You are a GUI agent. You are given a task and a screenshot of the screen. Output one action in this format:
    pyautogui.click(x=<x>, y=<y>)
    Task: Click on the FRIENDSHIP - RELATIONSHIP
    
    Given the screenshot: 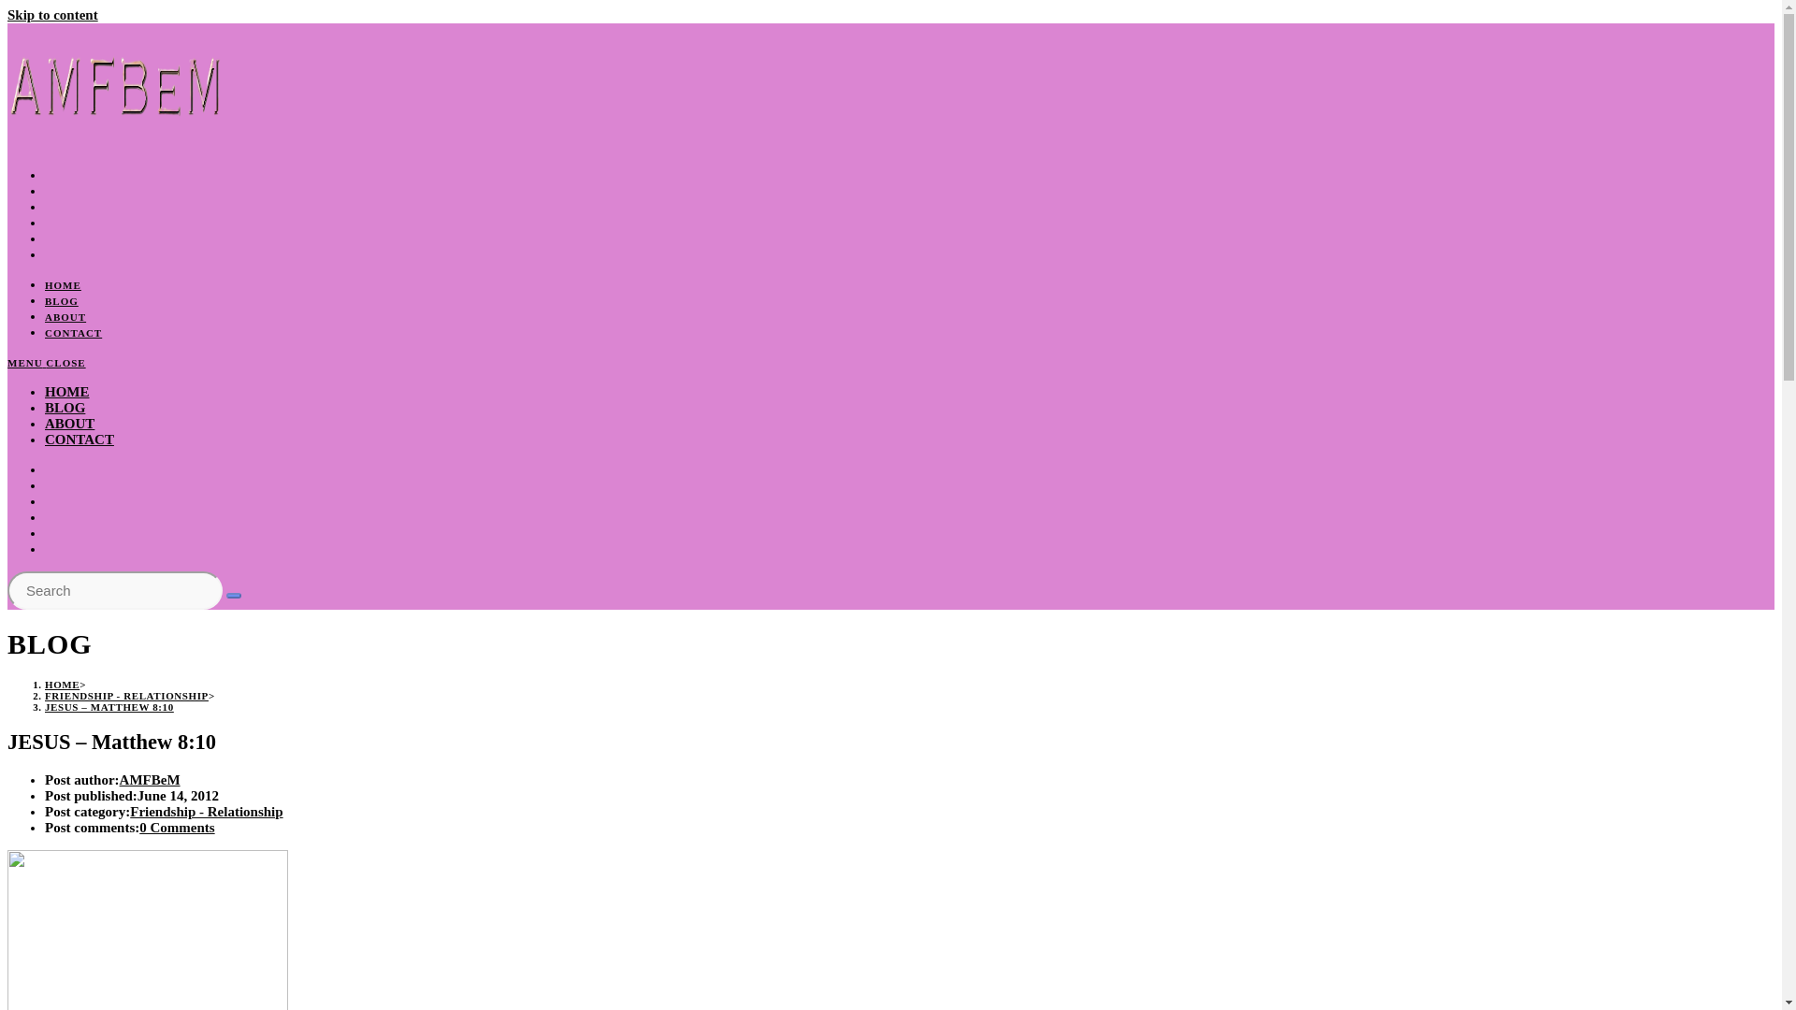 What is the action you would take?
    pyautogui.click(x=126, y=695)
    